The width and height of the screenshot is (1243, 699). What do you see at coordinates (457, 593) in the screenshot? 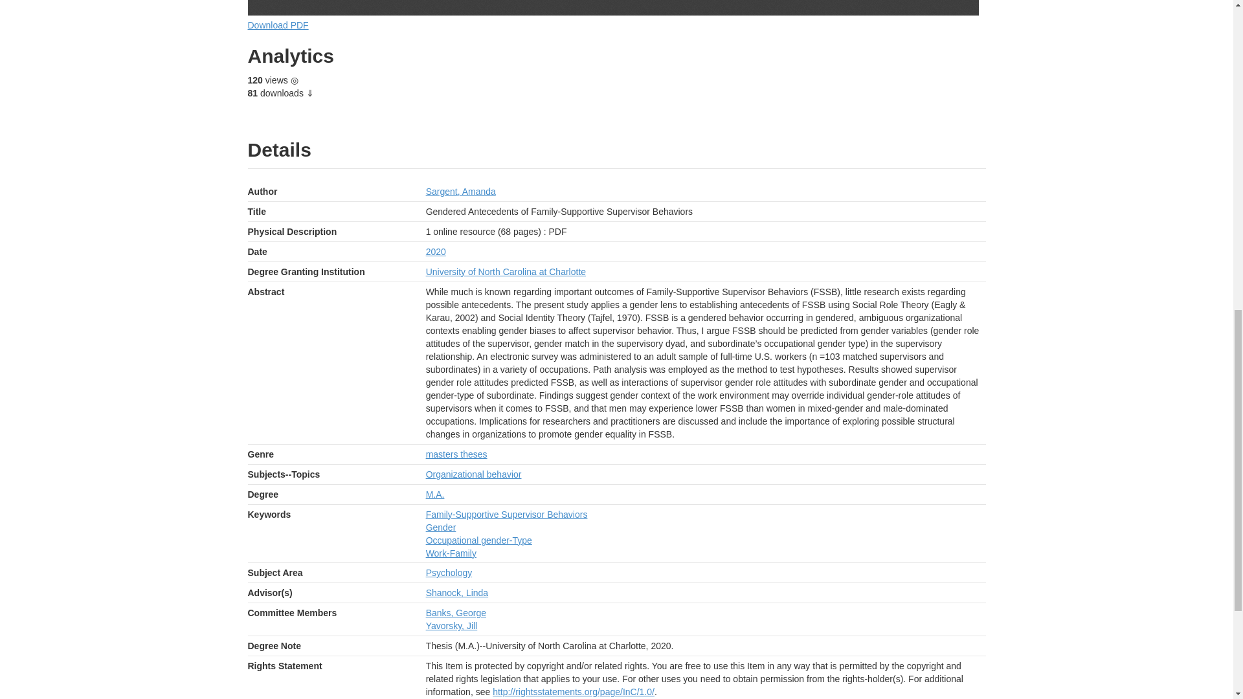
I see `Shanock, Linda` at bounding box center [457, 593].